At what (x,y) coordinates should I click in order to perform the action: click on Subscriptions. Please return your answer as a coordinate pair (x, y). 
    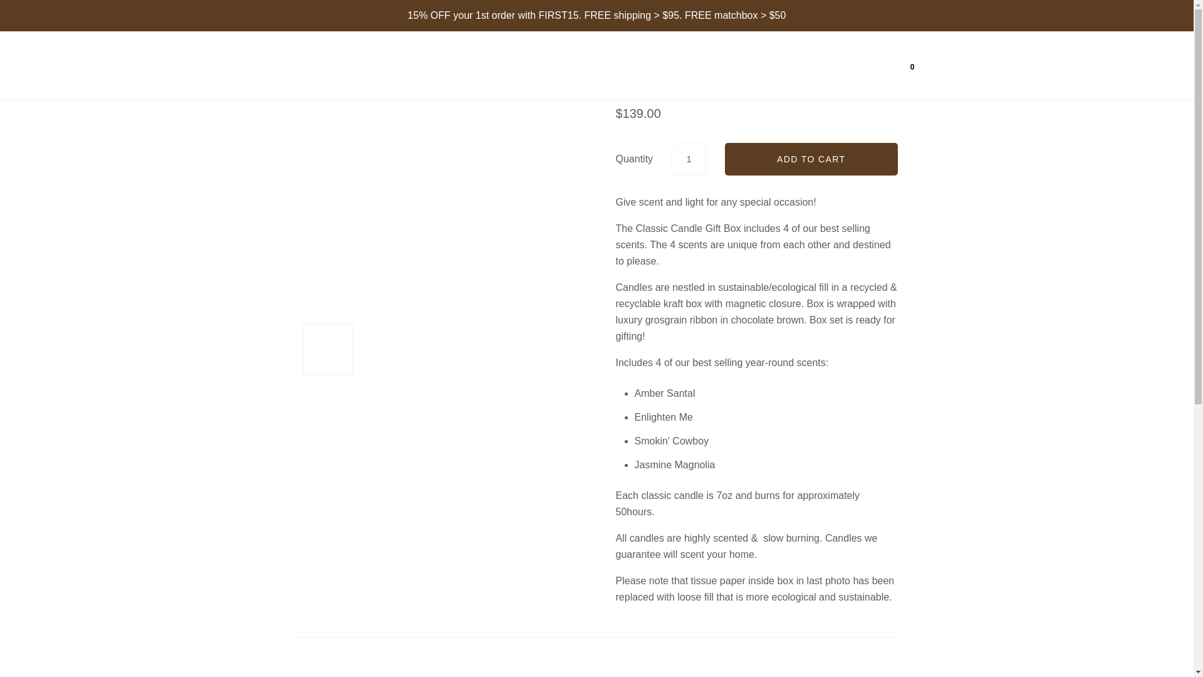
    Looking at the image, I should click on (737, 65).